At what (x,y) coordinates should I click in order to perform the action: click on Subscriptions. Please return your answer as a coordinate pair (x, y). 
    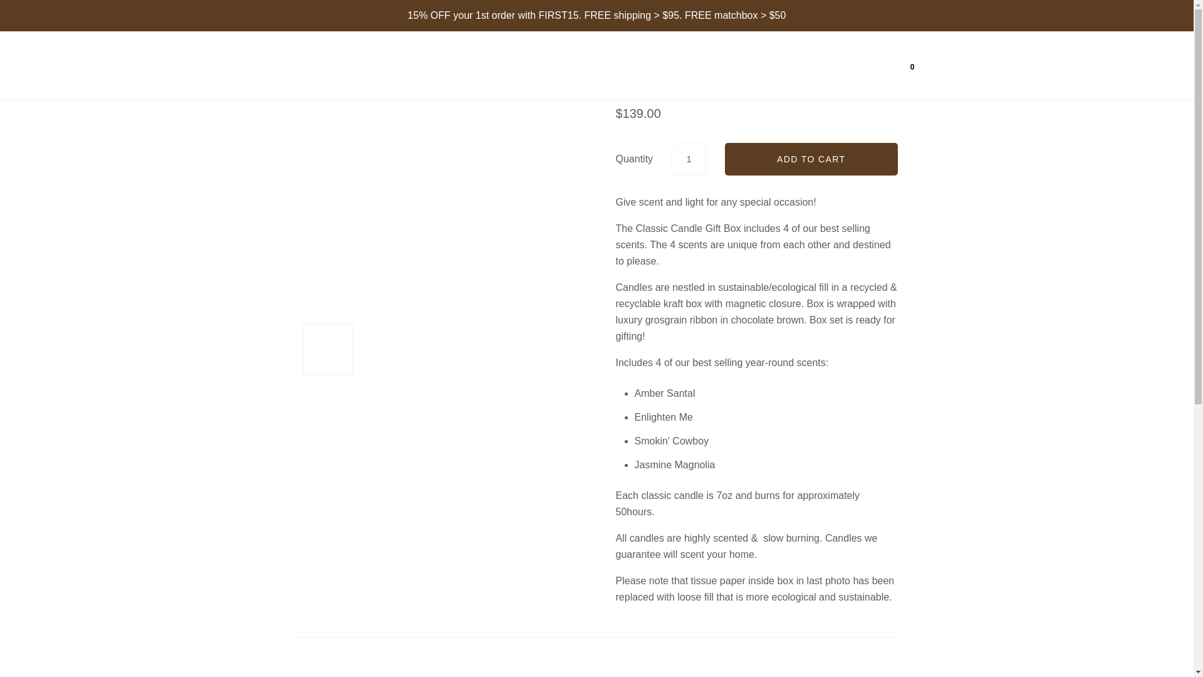
    Looking at the image, I should click on (737, 65).